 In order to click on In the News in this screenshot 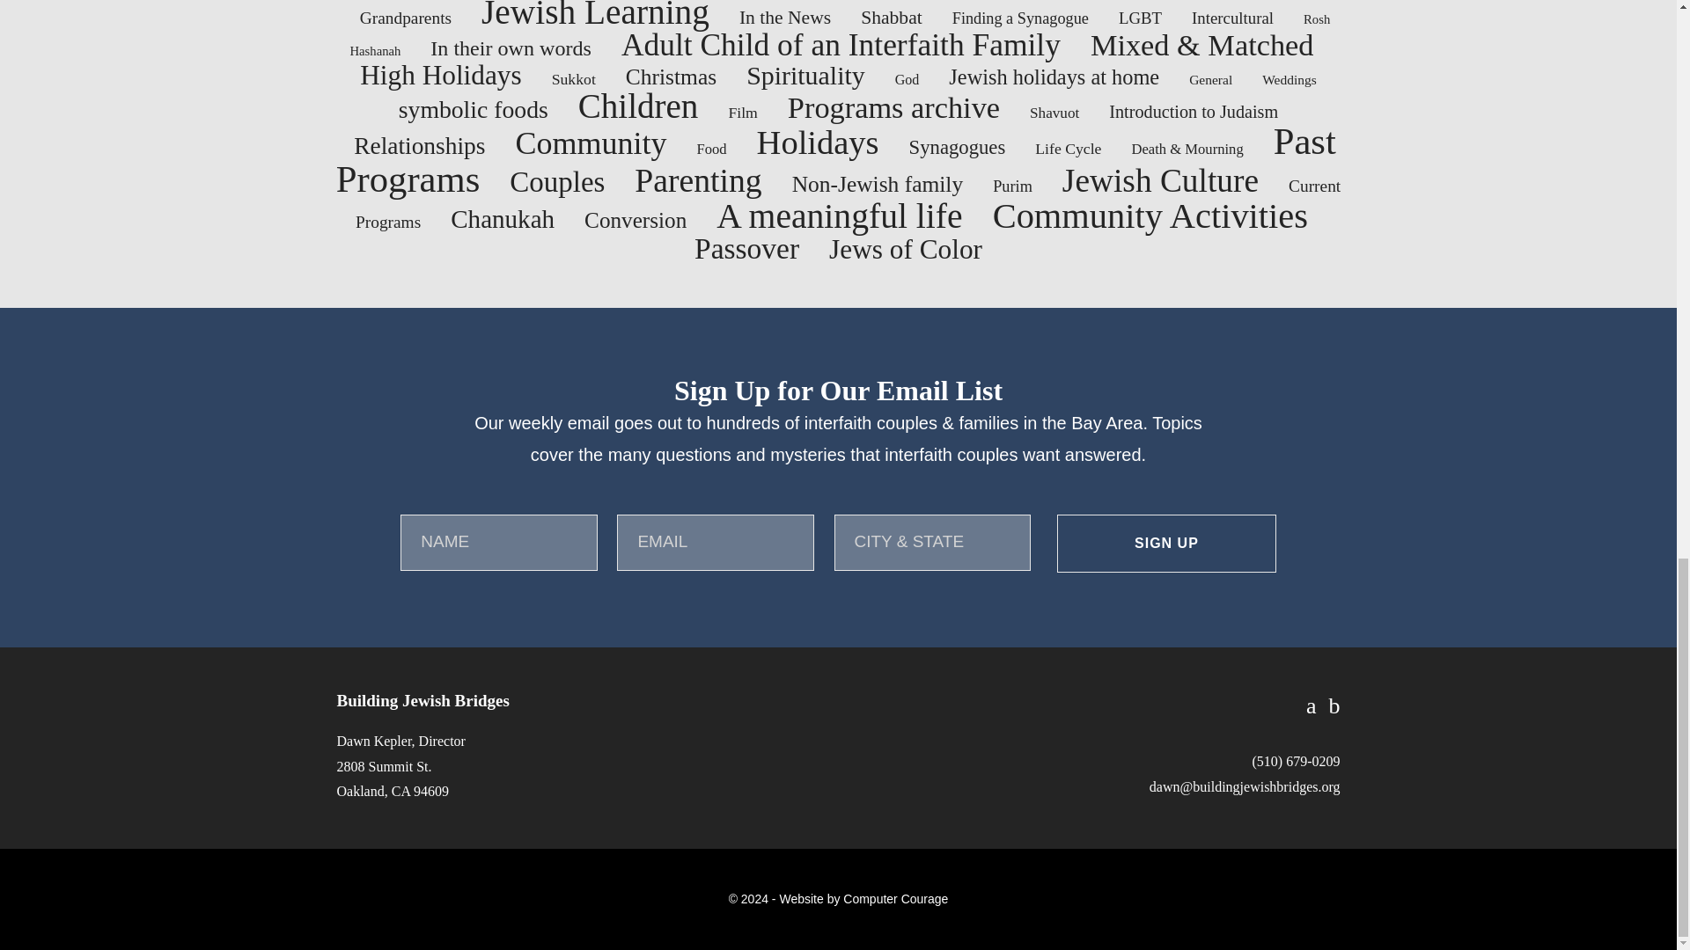, I will do `click(785, 18)`.